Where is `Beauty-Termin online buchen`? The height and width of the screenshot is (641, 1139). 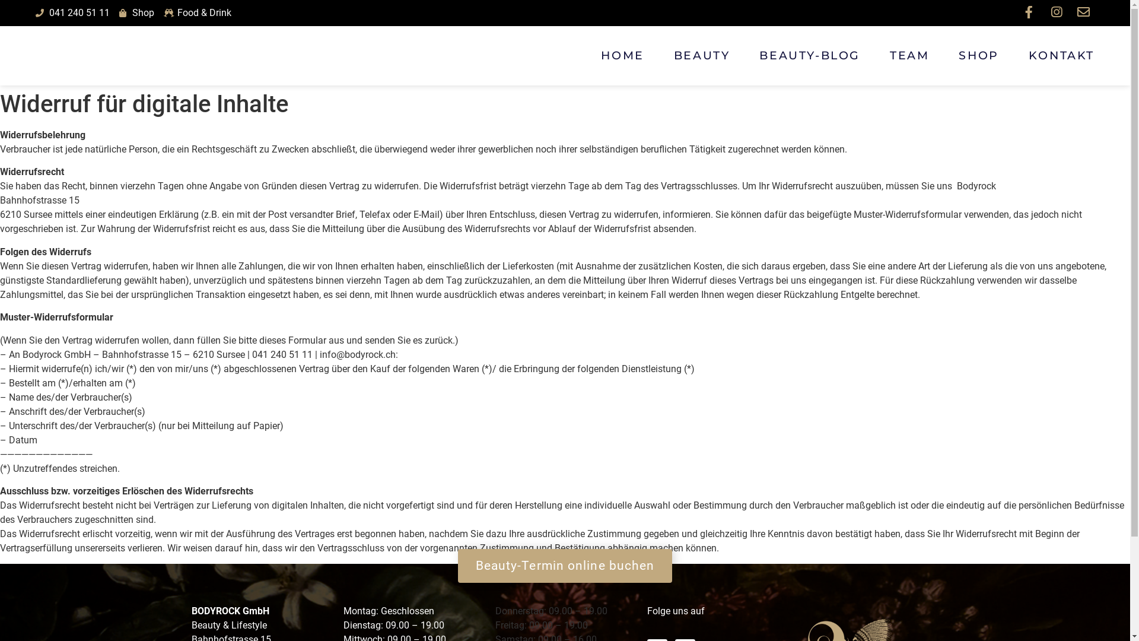
Beauty-Termin online buchen is located at coordinates (565, 566).